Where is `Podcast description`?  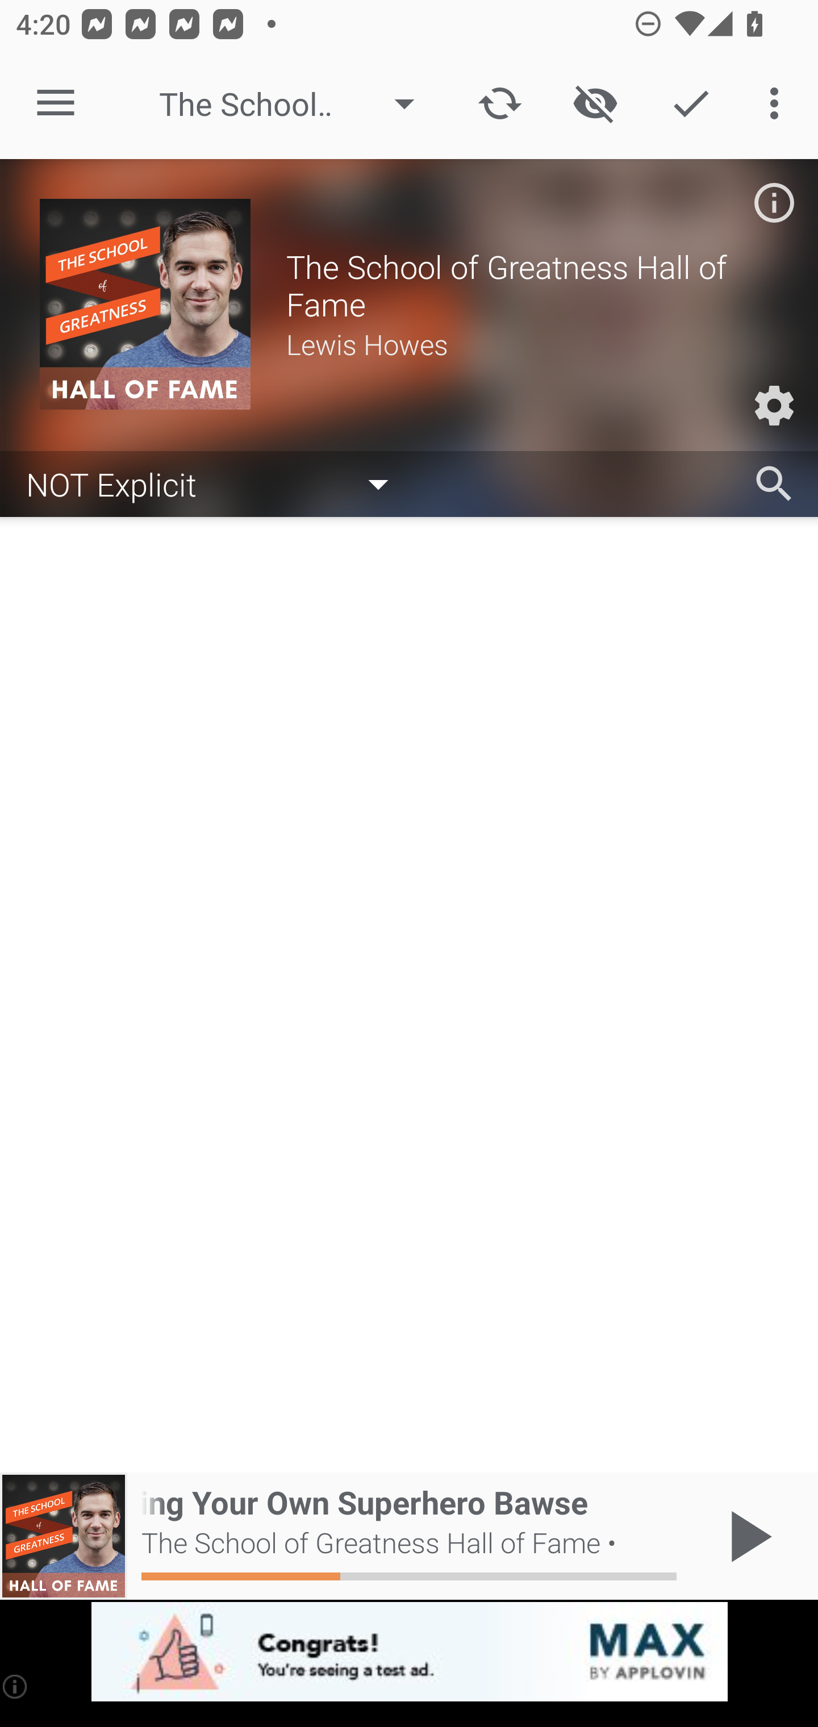
Podcast description is located at coordinates (774, 202).